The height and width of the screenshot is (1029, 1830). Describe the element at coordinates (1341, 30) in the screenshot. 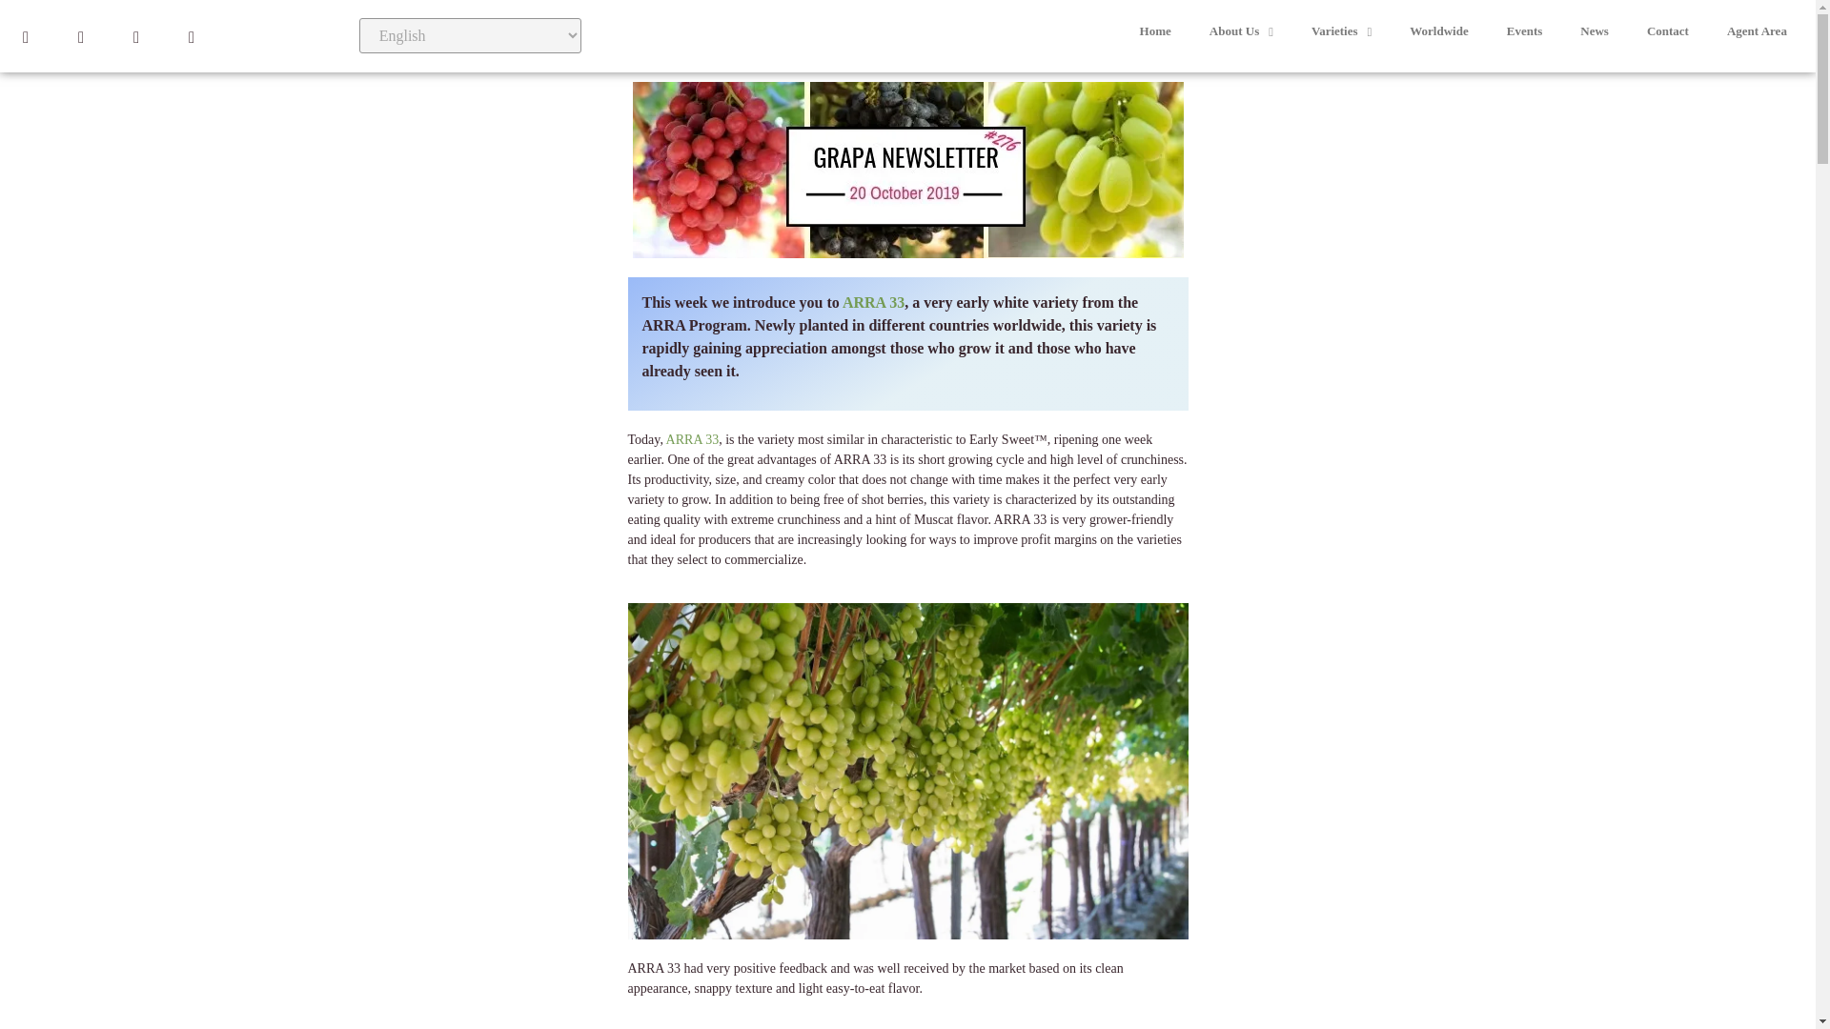

I see `Varieties` at that location.